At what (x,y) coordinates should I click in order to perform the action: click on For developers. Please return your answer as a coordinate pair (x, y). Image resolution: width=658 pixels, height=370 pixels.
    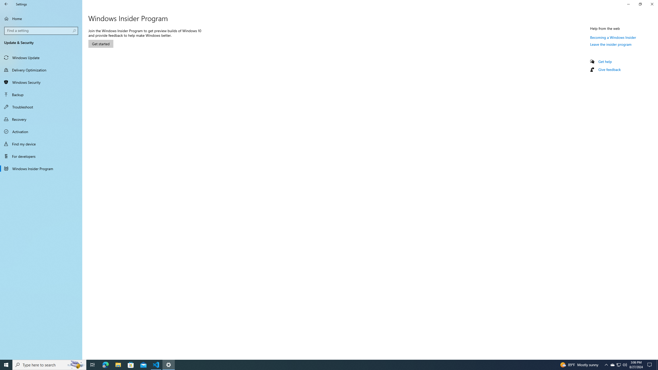
    Looking at the image, I should click on (41, 156).